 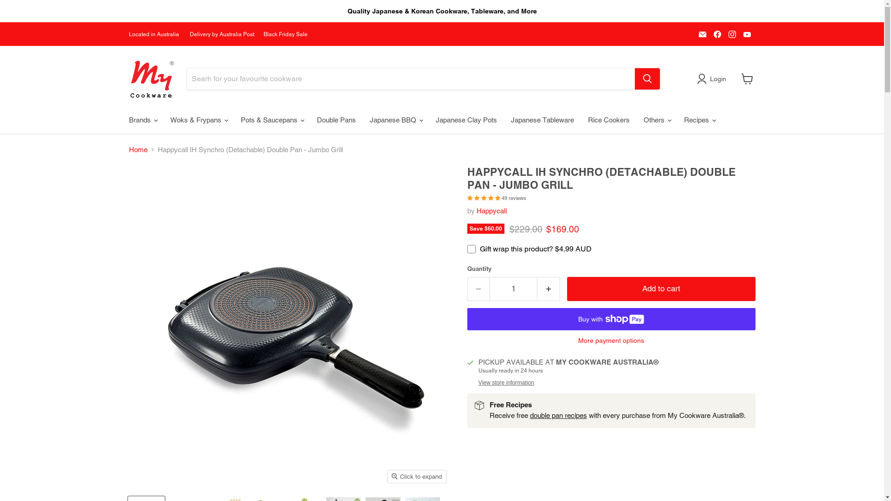 What do you see at coordinates (609, 120) in the screenshot?
I see `Rice Cookers` at bounding box center [609, 120].